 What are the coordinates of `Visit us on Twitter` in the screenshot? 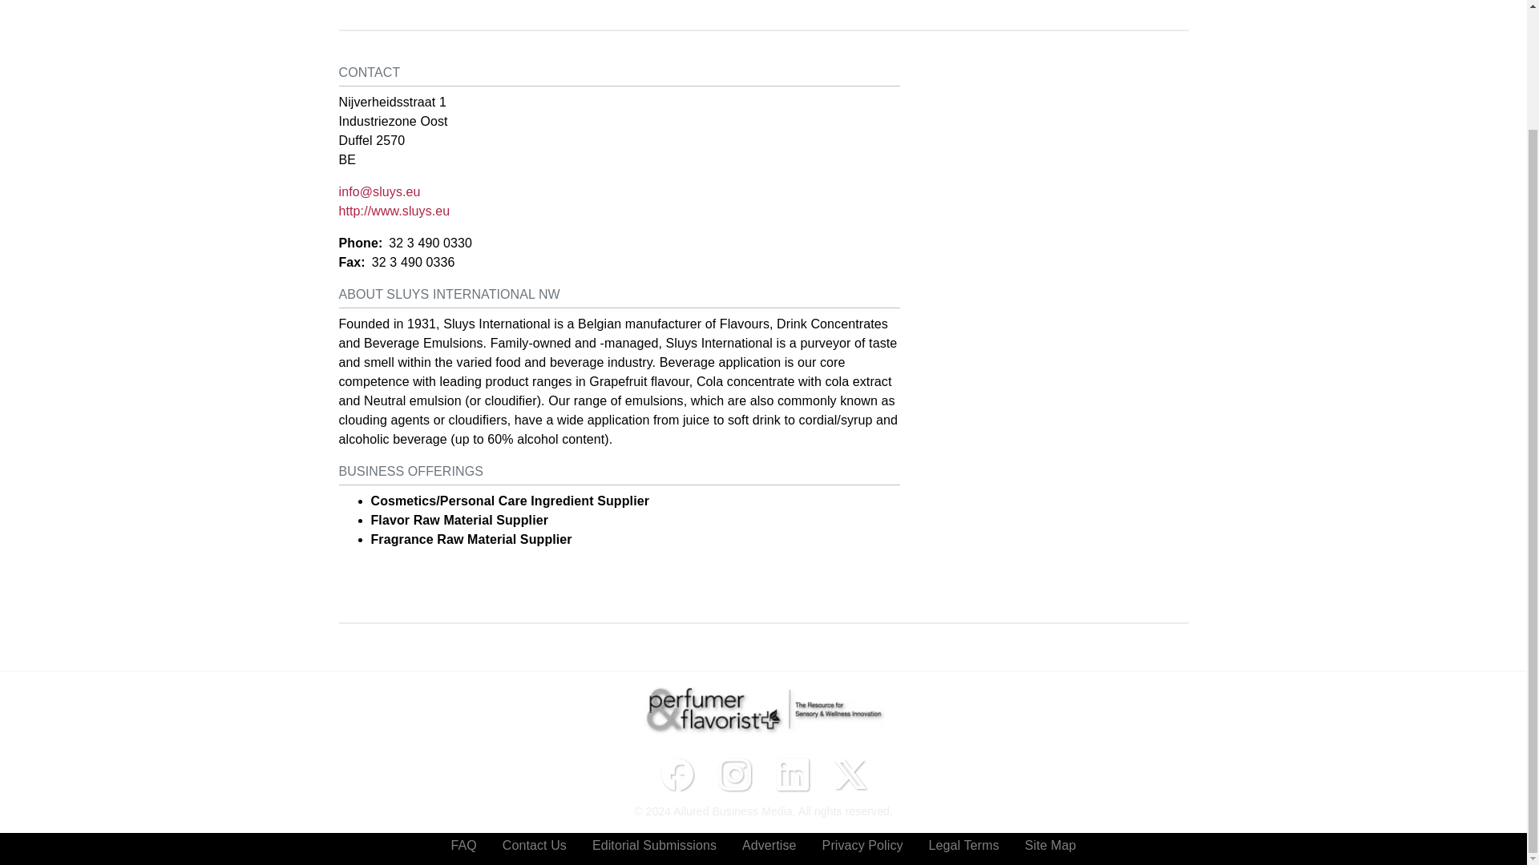 It's located at (850, 774).